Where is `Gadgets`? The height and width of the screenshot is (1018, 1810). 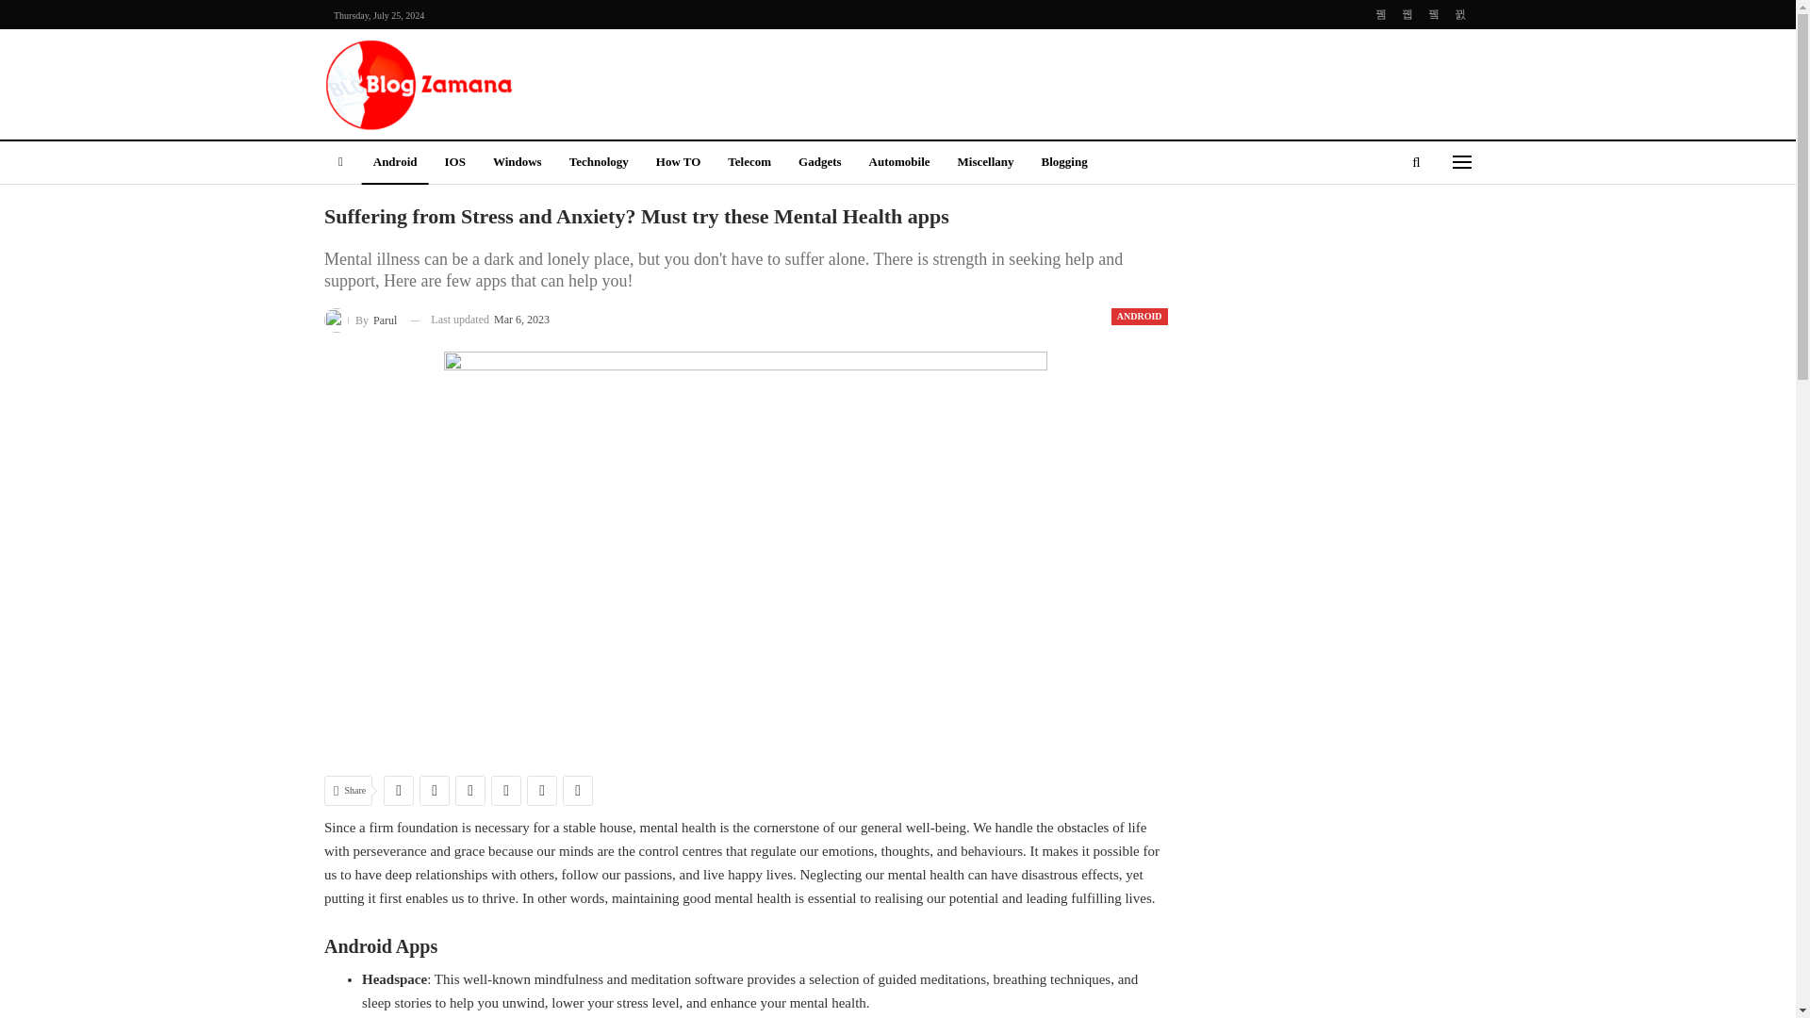
Gadgets is located at coordinates (820, 163).